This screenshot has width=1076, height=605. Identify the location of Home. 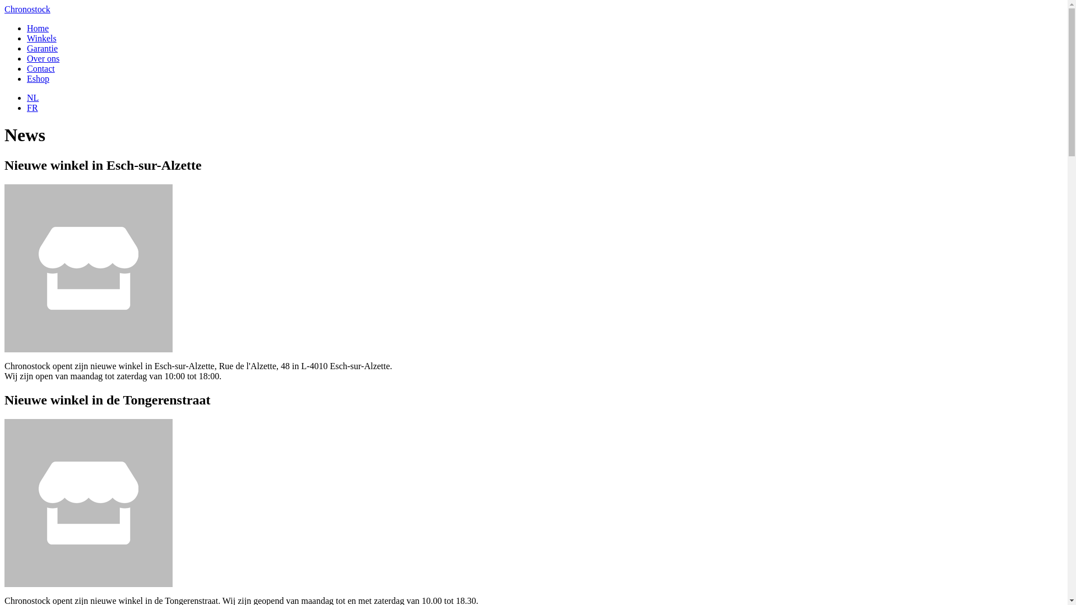
(38, 28).